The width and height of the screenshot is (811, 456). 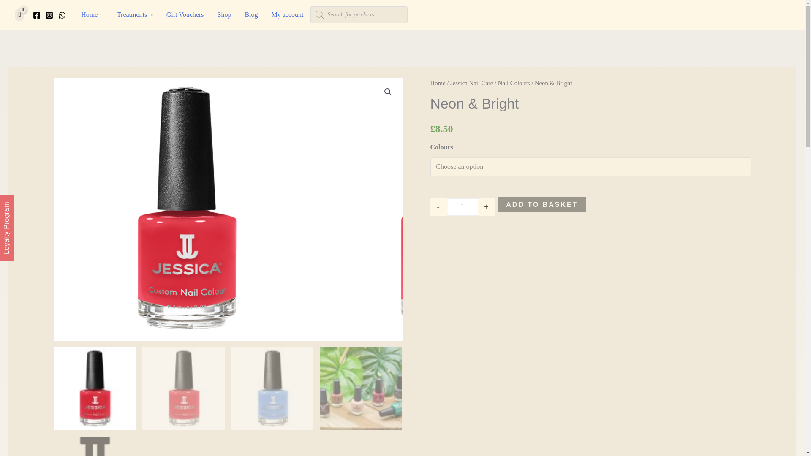 What do you see at coordinates (224, 15) in the screenshot?
I see `Shop` at bounding box center [224, 15].